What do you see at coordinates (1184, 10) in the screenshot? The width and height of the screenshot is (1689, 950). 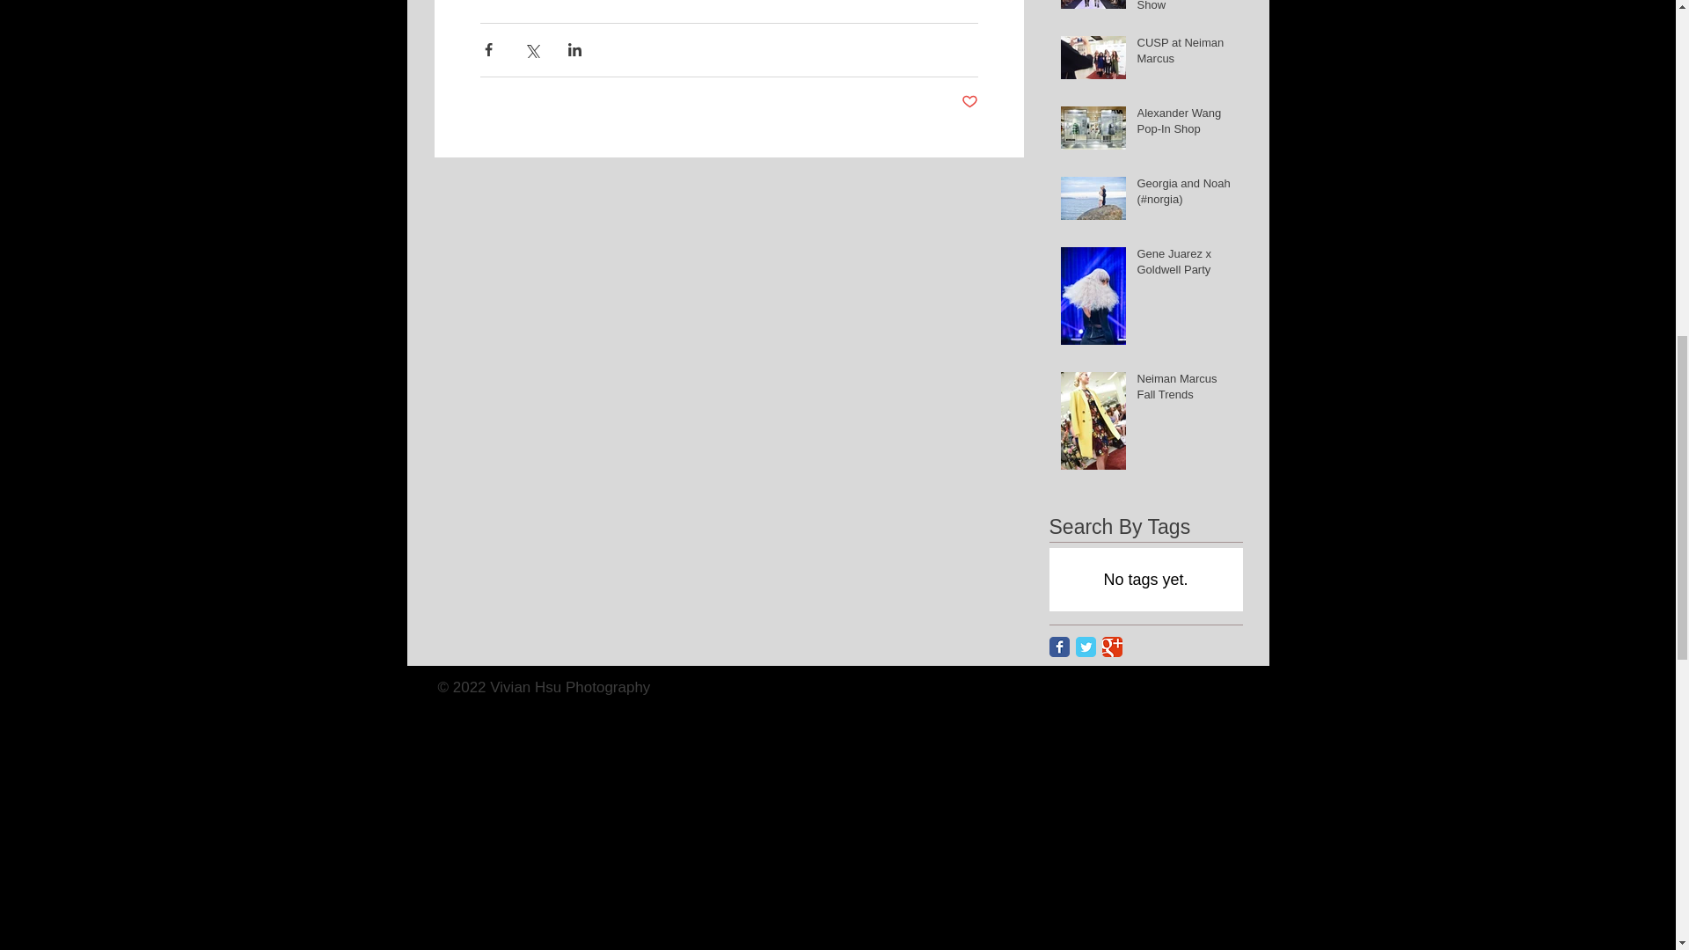 I see `Independent Designer Runway Show` at bounding box center [1184, 10].